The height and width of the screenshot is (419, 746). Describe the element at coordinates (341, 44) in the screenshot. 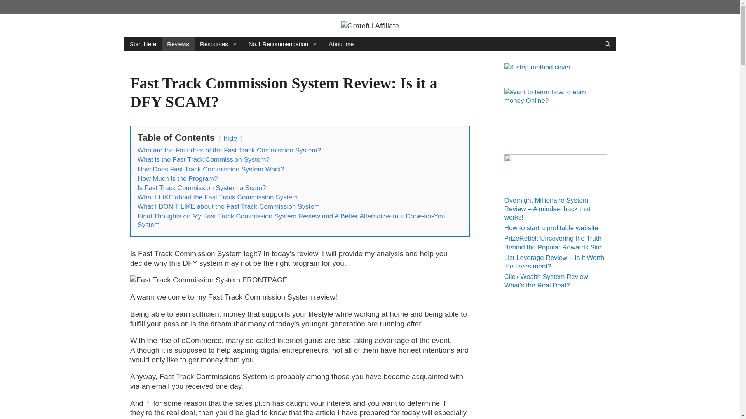

I see `About me` at that location.